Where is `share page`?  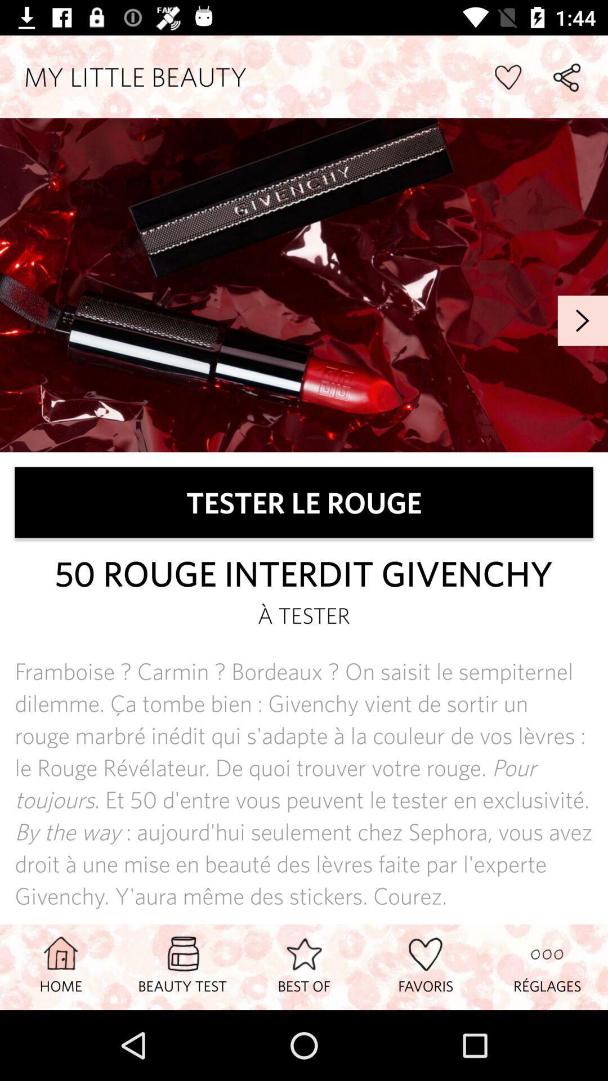 share page is located at coordinates (566, 77).